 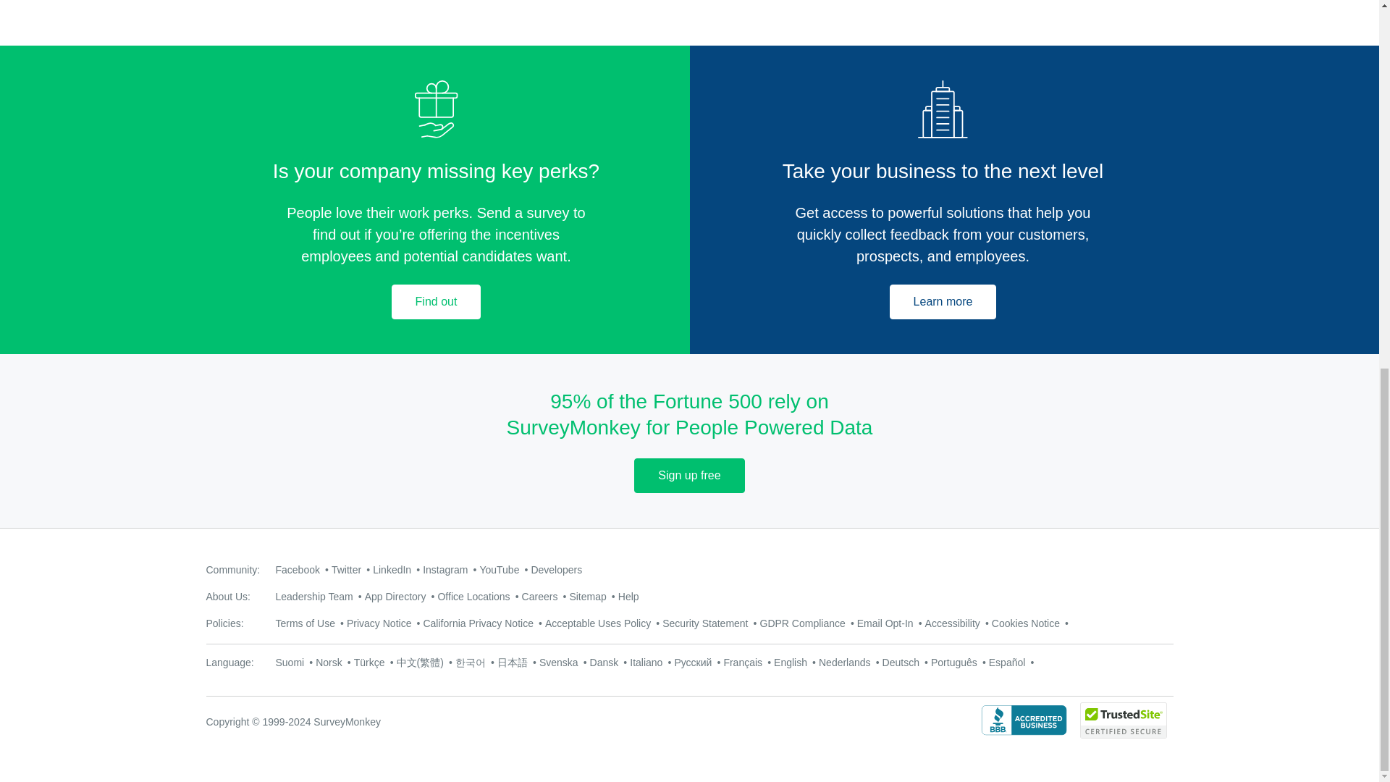 What do you see at coordinates (436, 301) in the screenshot?
I see `Find out` at bounding box center [436, 301].